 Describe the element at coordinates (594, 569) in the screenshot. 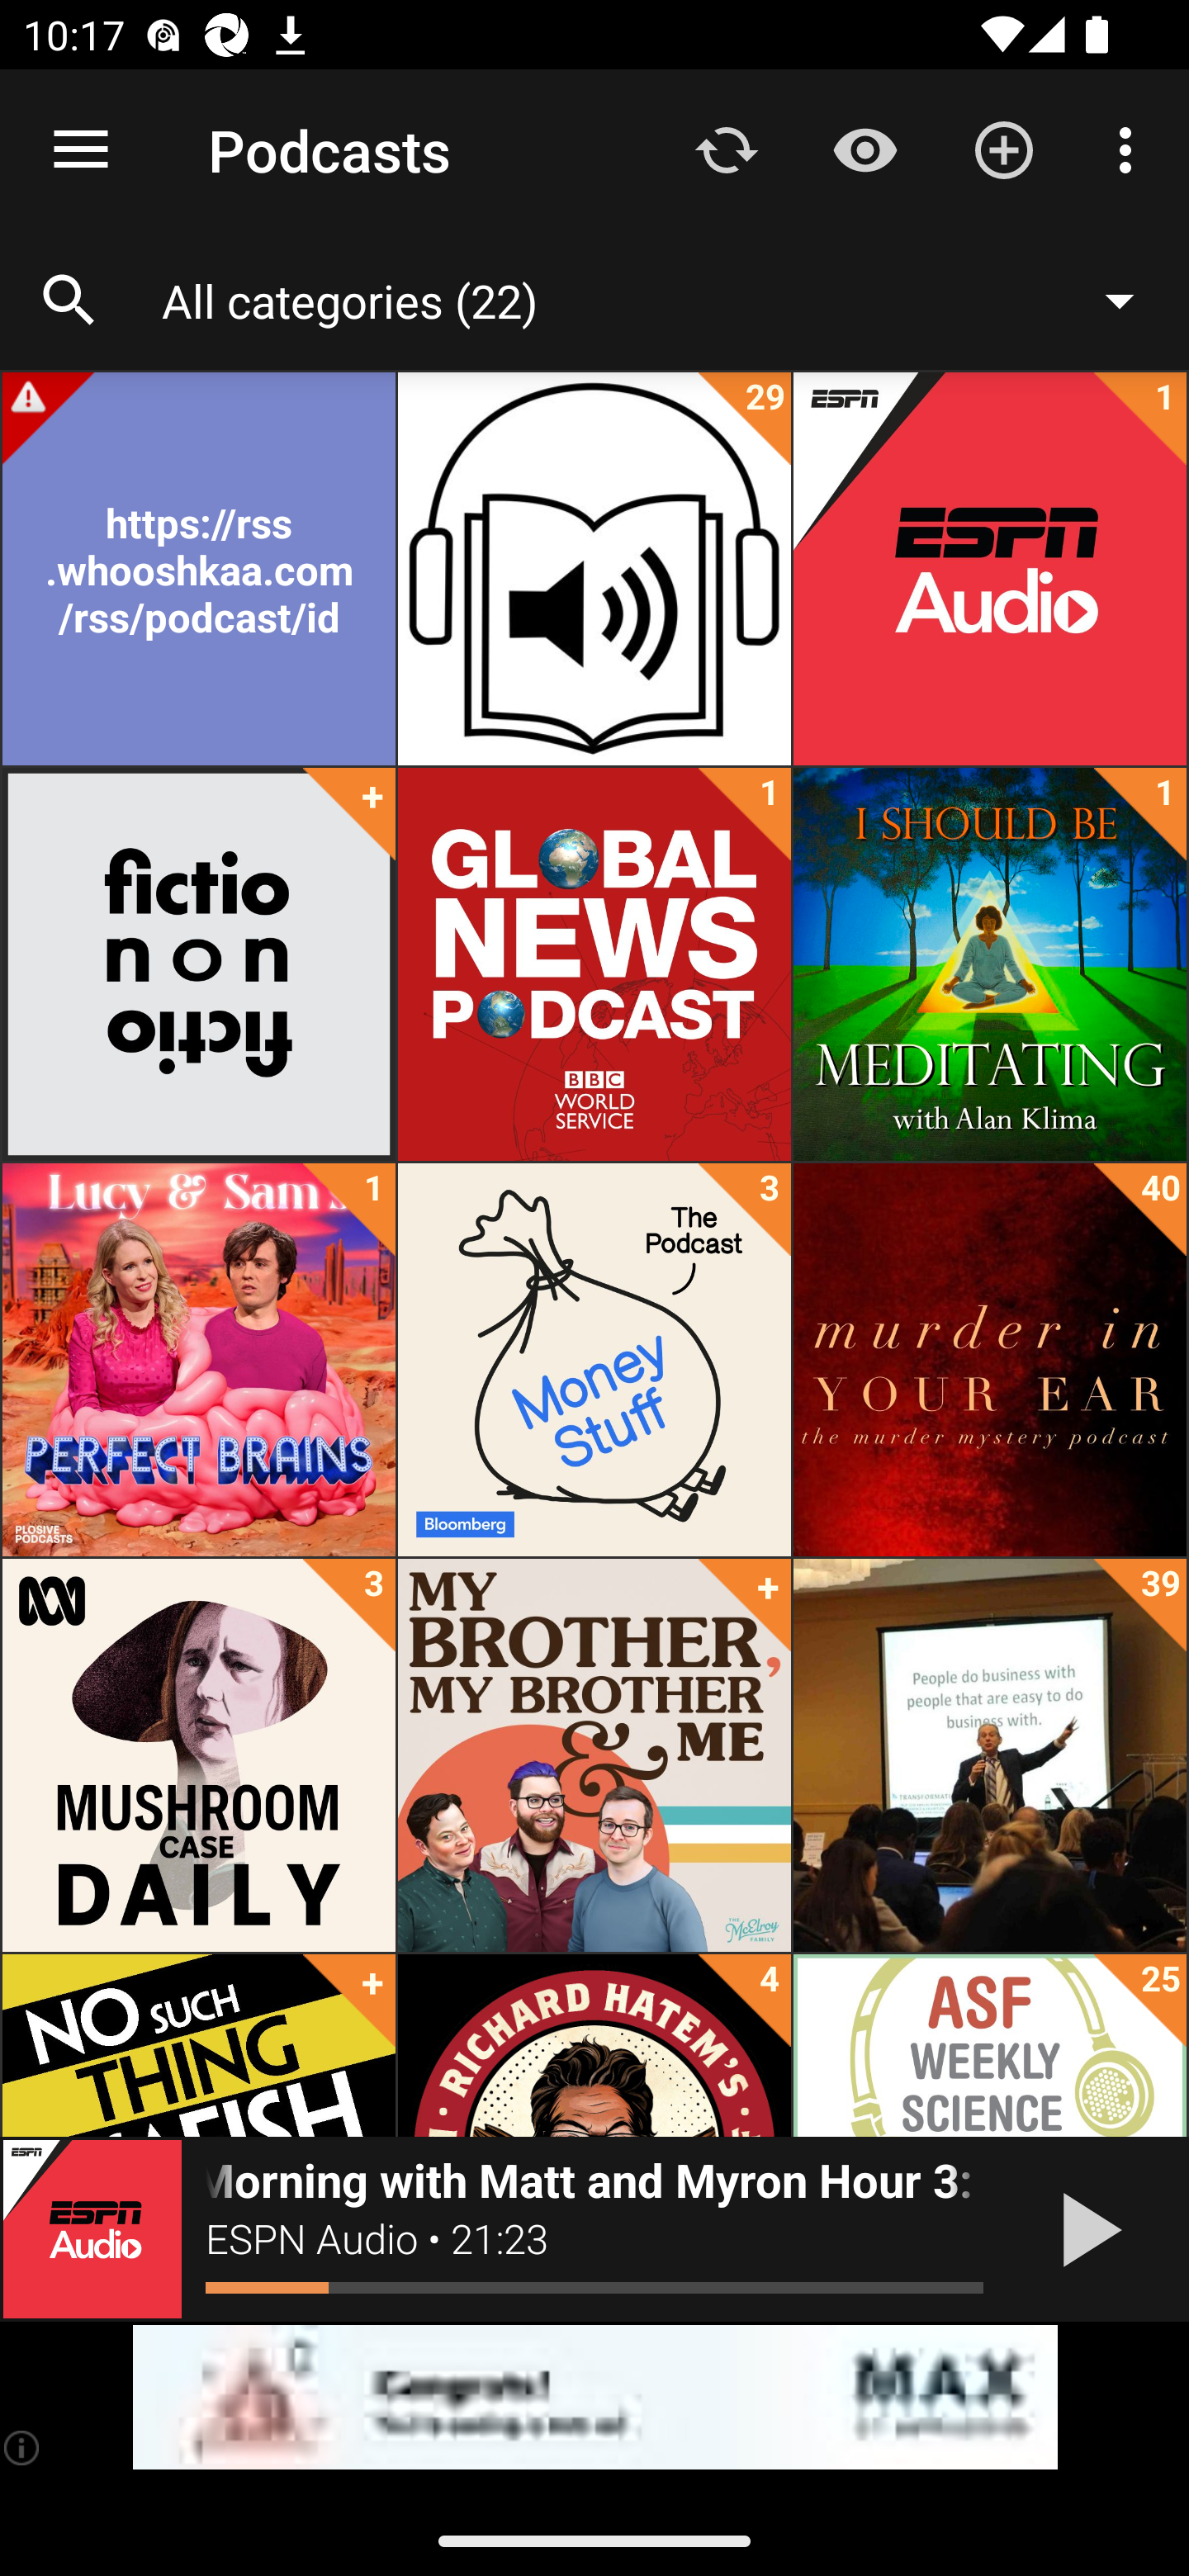

I see `Audiobooks 29` at that location.